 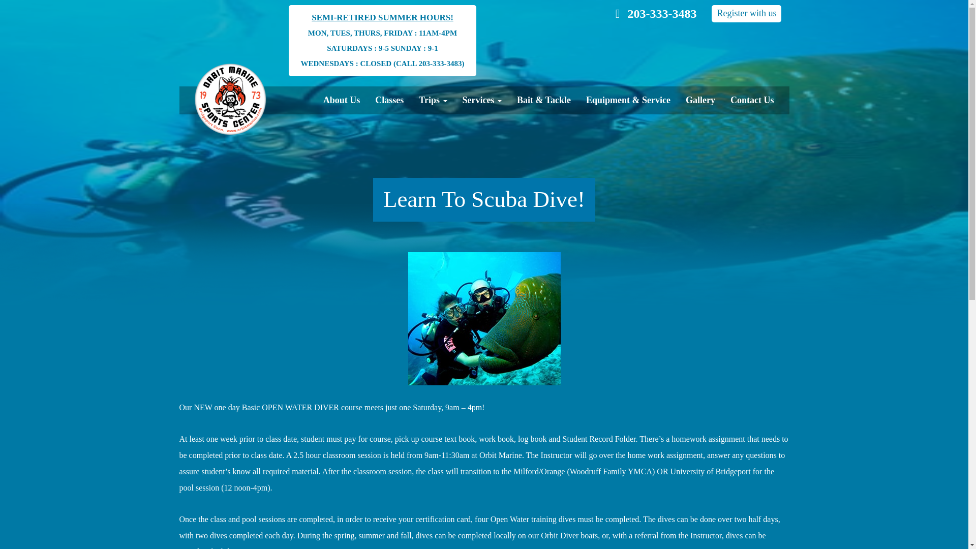 What do you see at coordinates (223, 99) in the screenshot?
I see `Orbit Marine` at bounding box center [223, 99].